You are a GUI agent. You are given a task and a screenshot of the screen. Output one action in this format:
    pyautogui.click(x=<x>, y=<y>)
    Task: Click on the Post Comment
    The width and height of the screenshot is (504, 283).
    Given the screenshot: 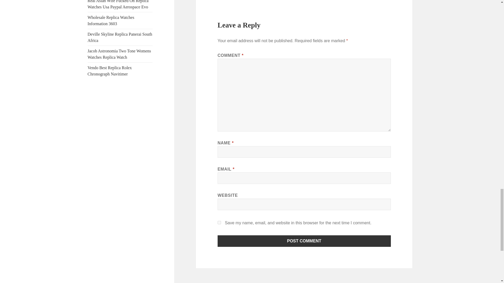 What is the action you would take?
    pyautogui.click(x=304, y=241)
    